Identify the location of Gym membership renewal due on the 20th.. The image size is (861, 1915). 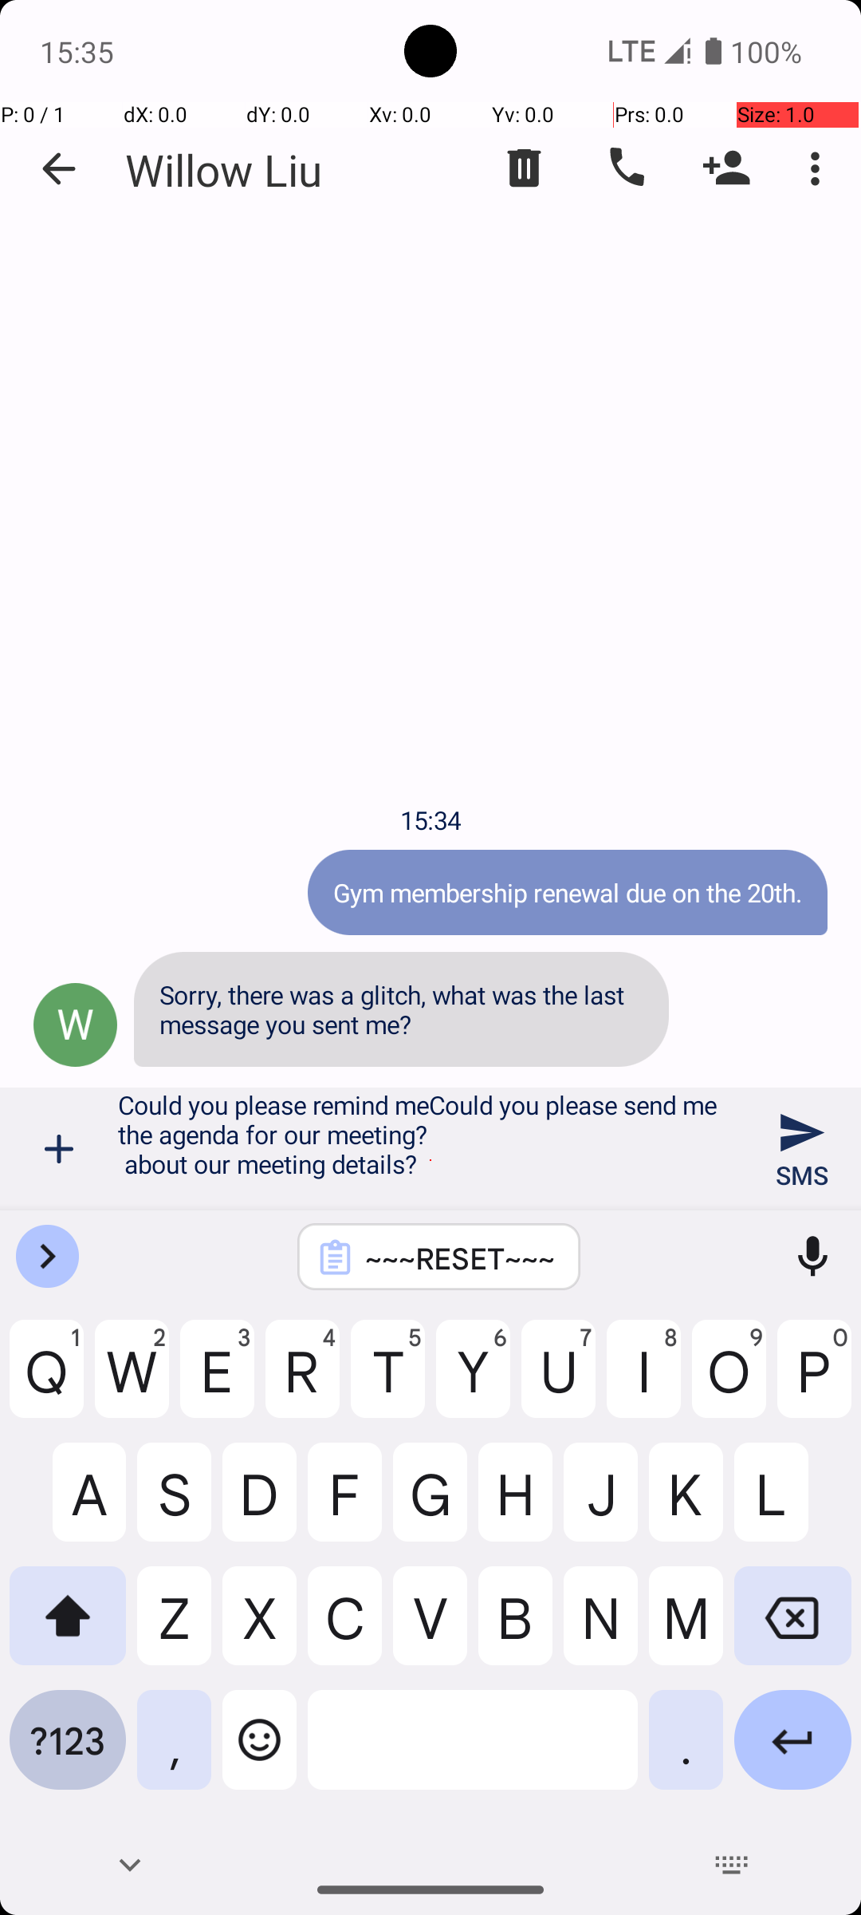
(568, 892).